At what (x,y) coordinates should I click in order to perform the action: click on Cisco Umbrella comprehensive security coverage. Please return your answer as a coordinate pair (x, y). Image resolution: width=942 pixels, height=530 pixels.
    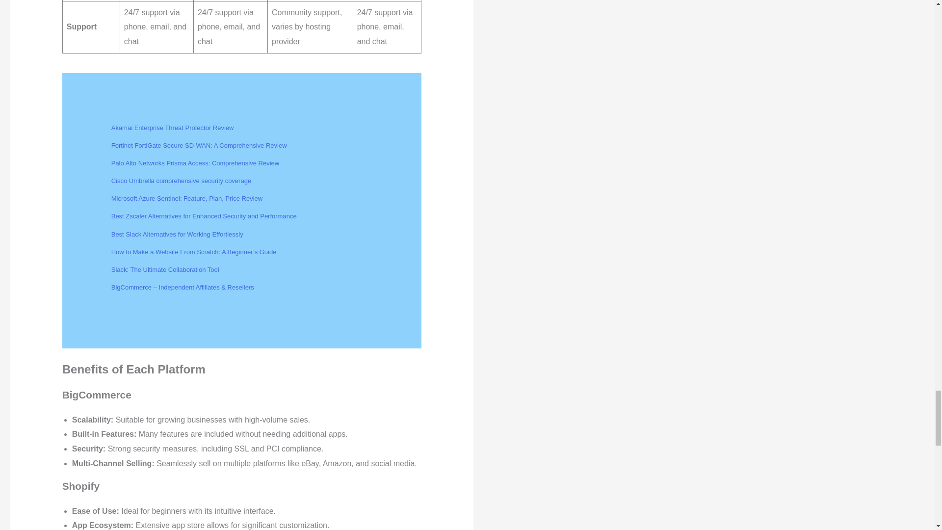
    Looking at the image, I should click on (181, 181).